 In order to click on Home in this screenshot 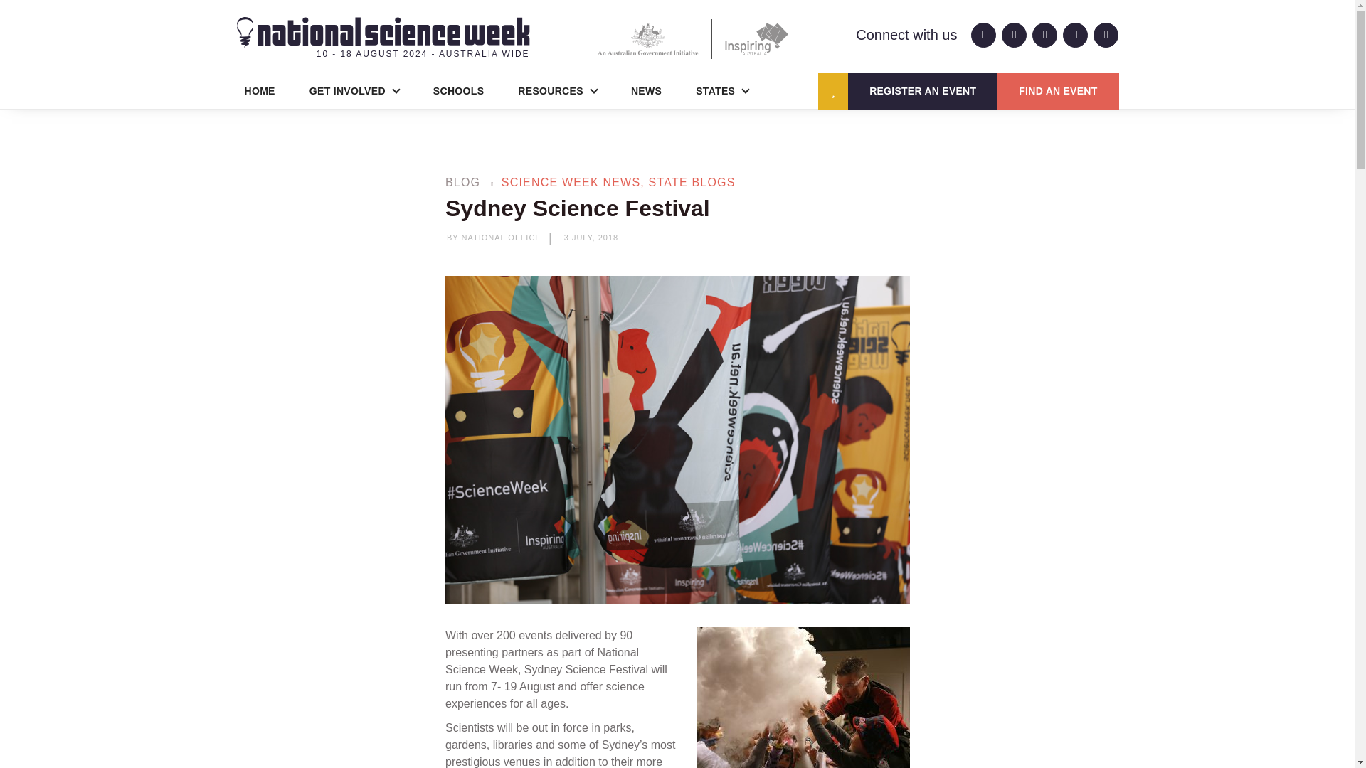, I will do `click(259, 91)`.